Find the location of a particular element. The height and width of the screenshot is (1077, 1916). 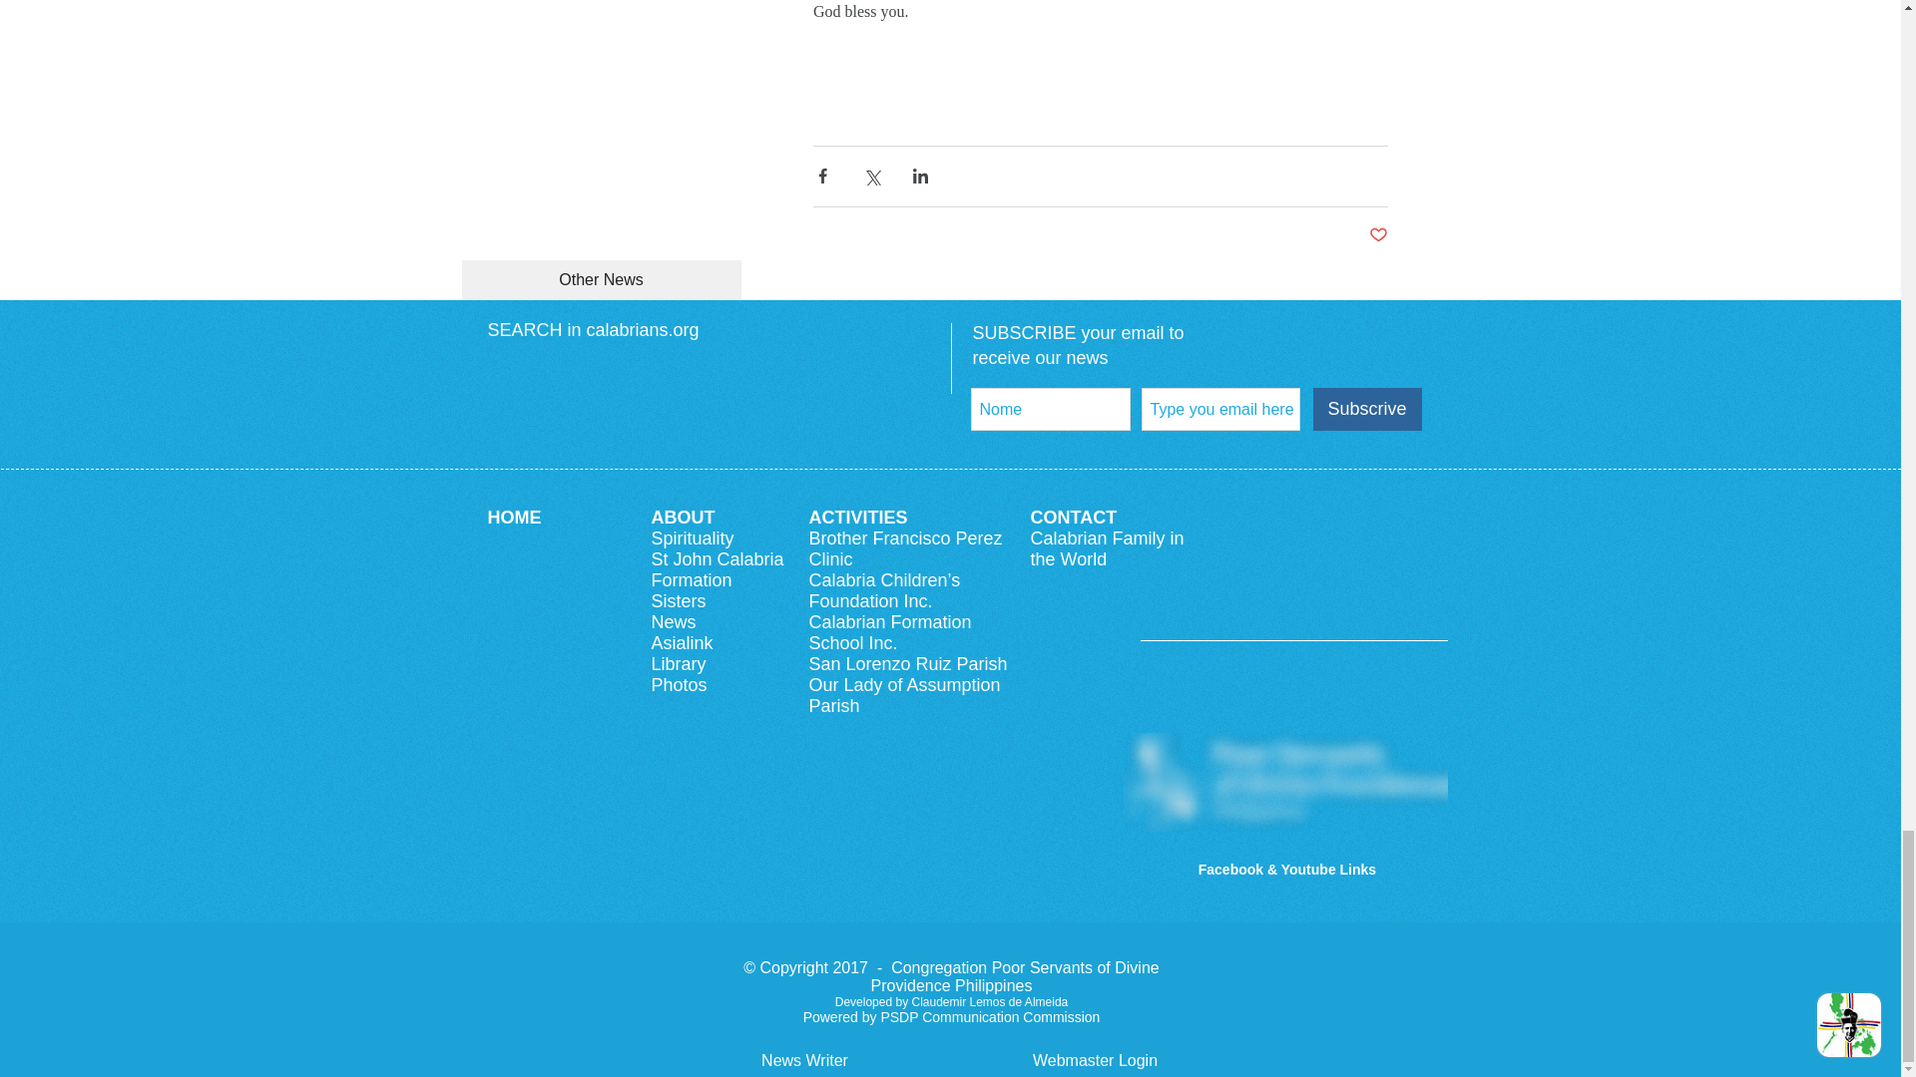

Asialink is located at coordinates (682, 642).